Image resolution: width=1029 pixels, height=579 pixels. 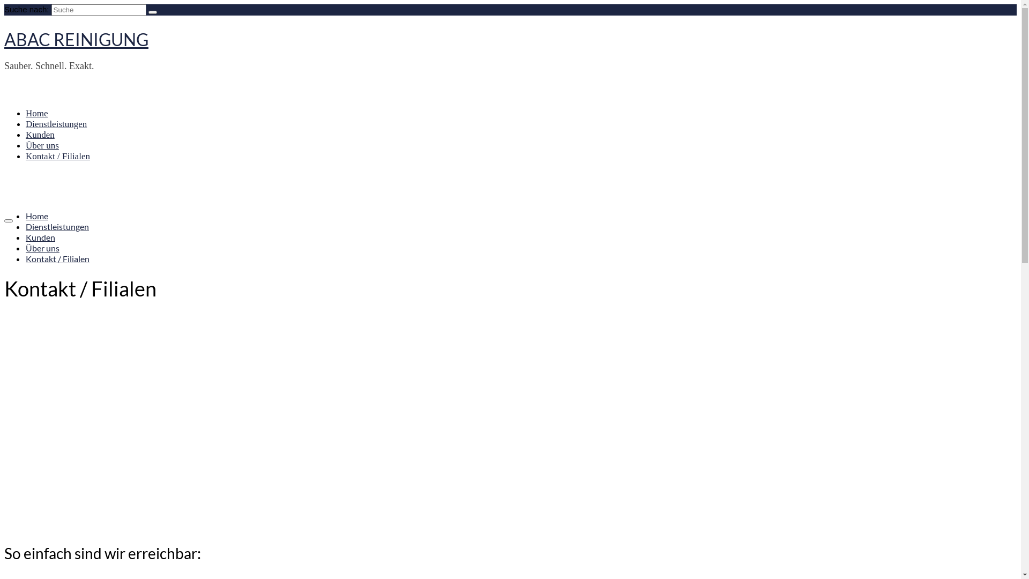 I want to click on Dienstleistungen, so click(x=57, y=226).